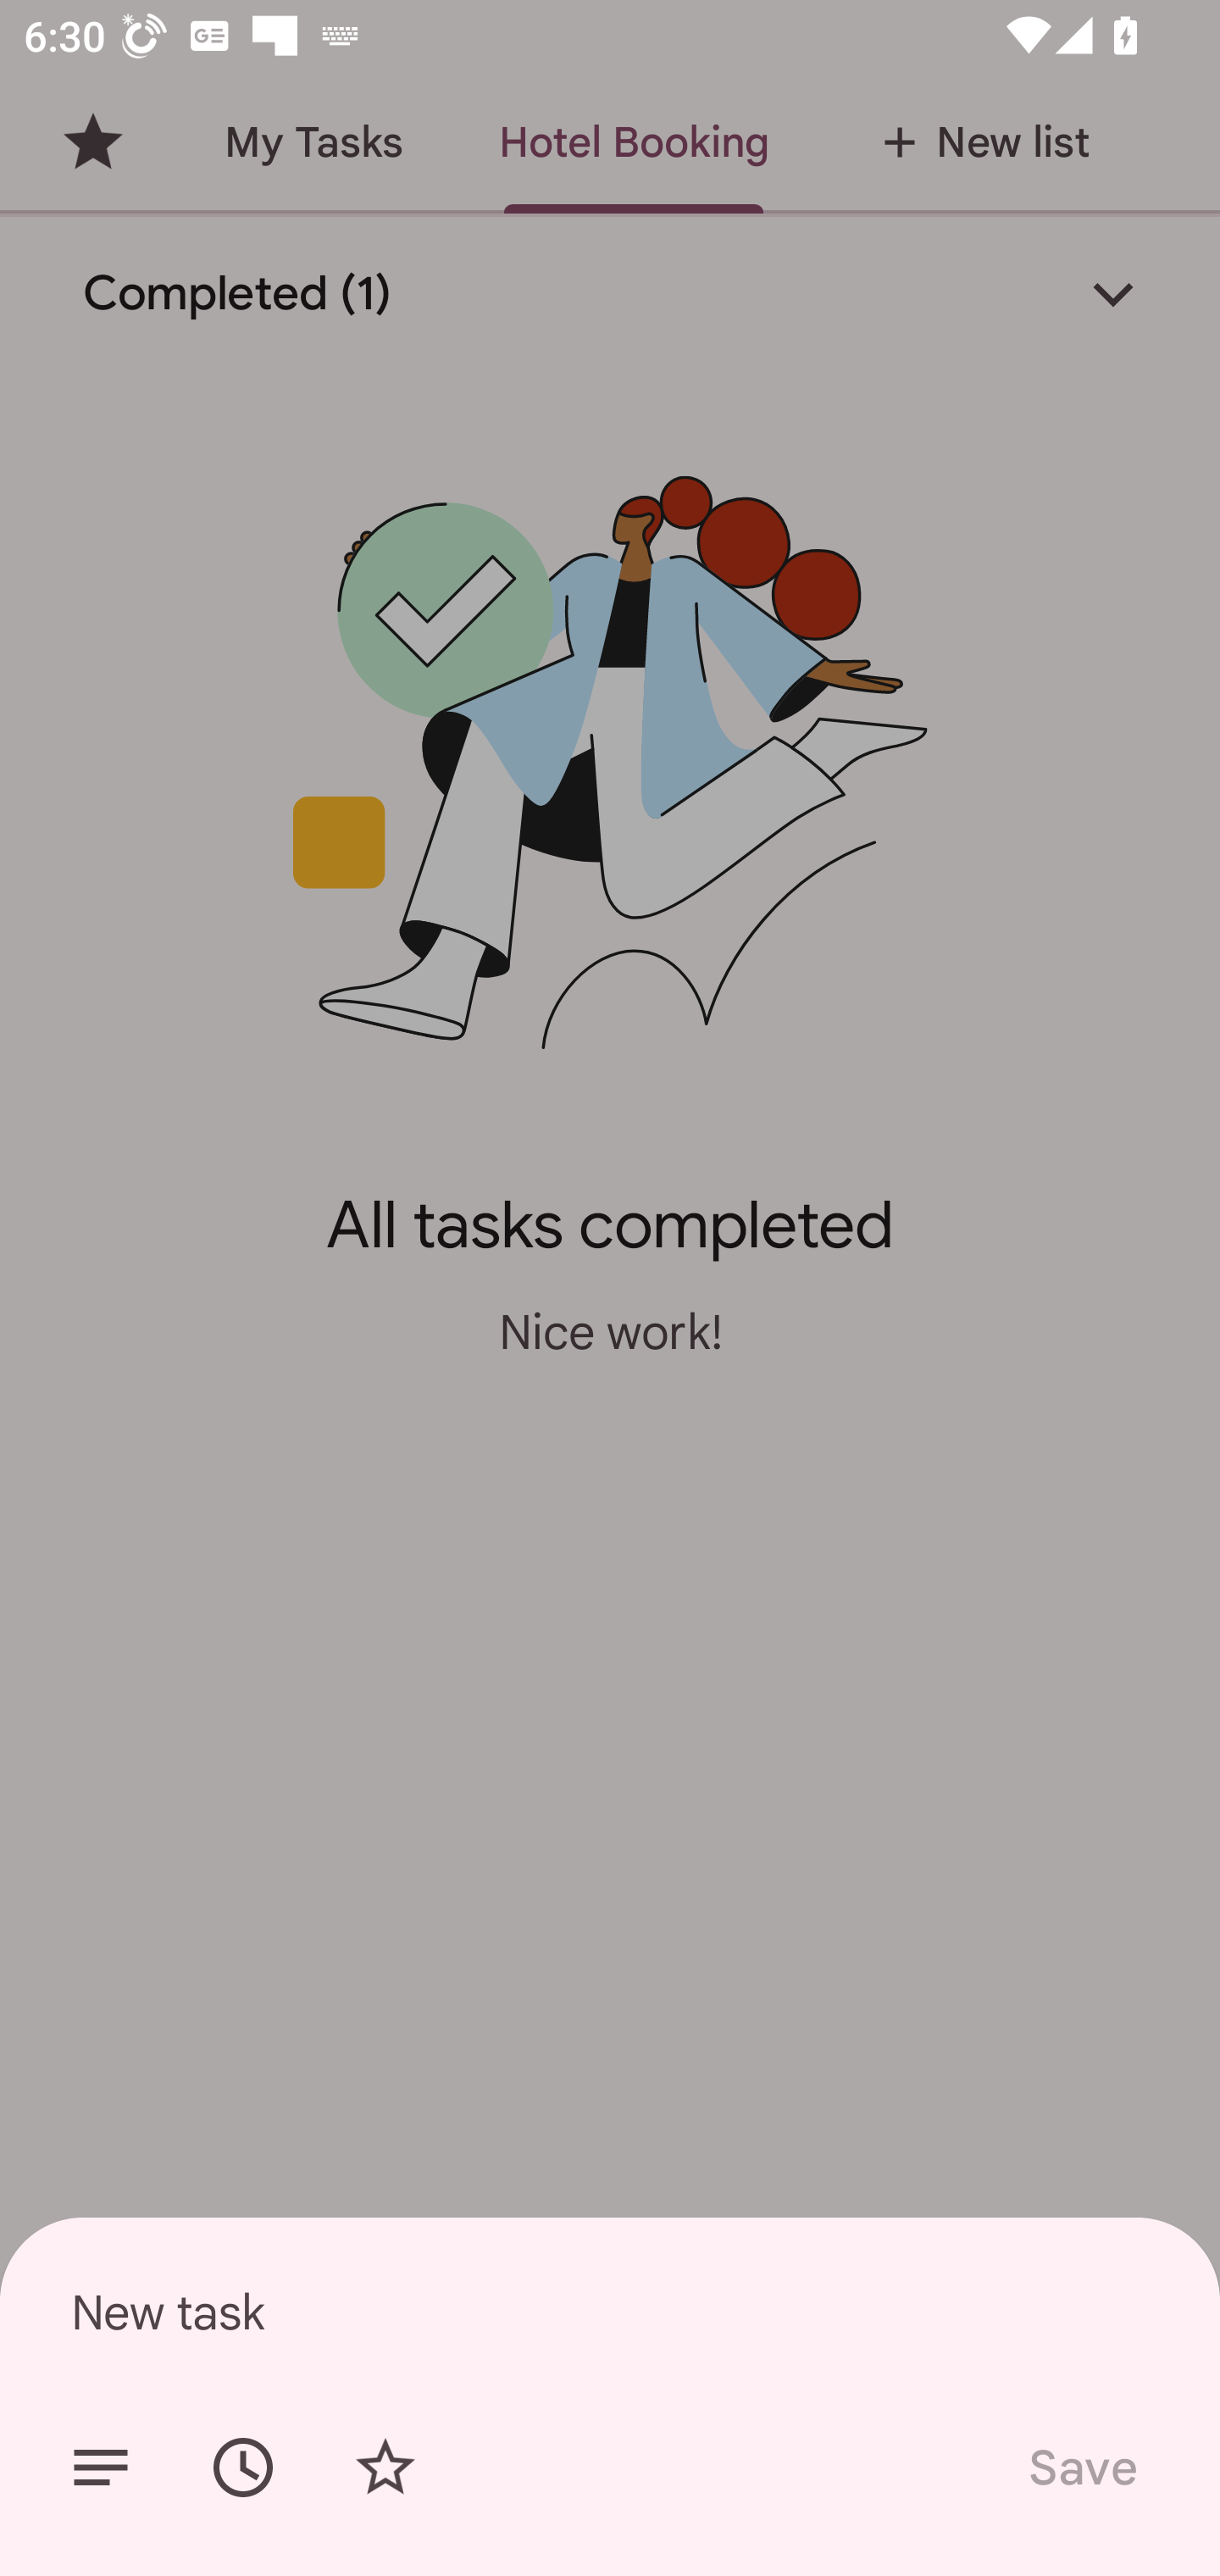 The image size is (1220, 2576). I want to click on Set date/time, so click(243, 2468).